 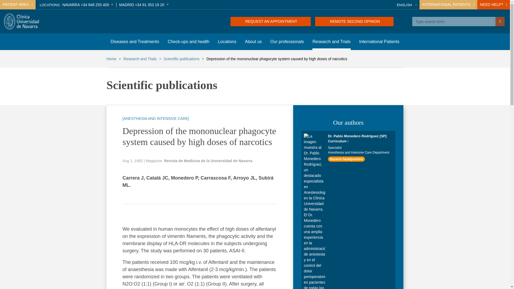 I want to click on Diseases and Treatments, so click(x=134, y=42).